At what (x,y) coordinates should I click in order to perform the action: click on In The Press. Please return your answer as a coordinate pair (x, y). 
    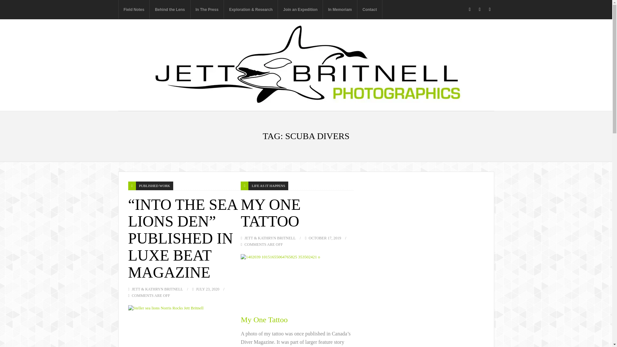
    Looking at the image, I should click on (207, 10).